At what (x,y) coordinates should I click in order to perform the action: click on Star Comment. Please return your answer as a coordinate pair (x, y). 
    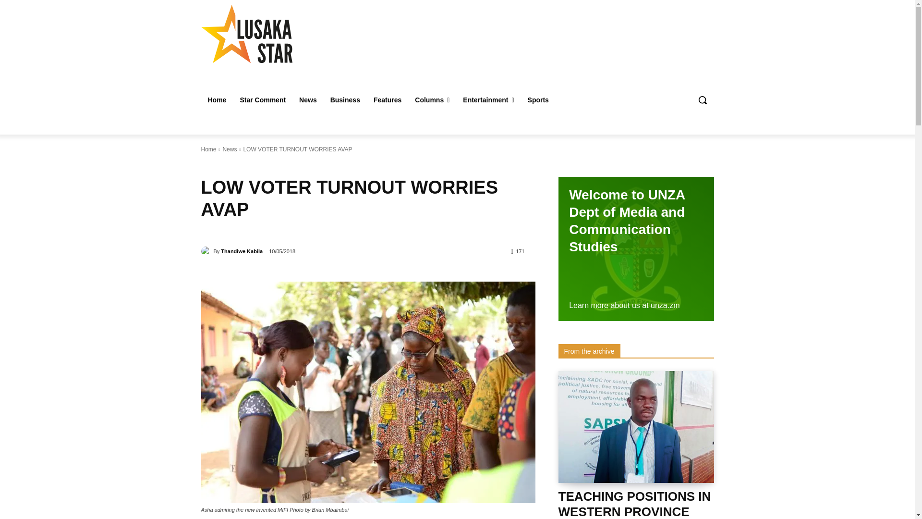
    Looking at the image, I should click on (262, 100).